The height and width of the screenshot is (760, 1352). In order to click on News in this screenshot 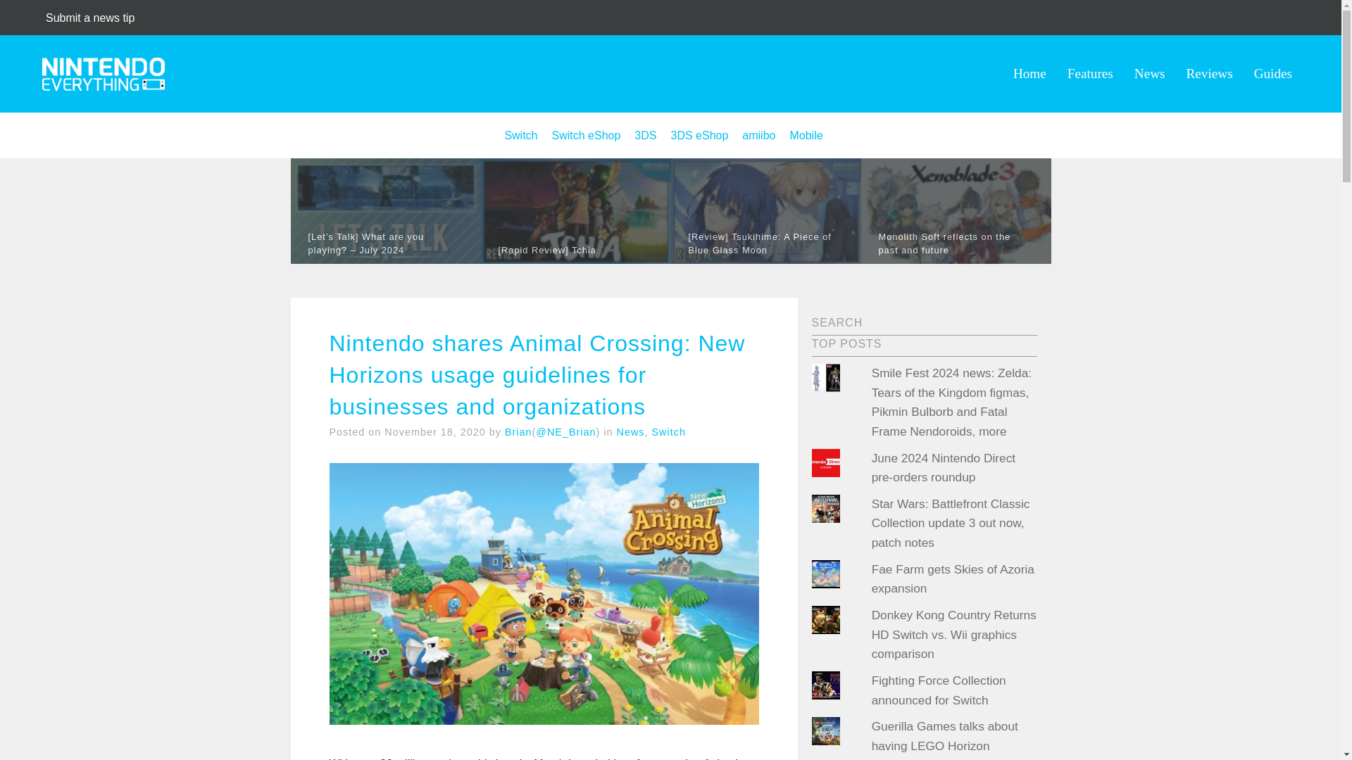, I will do `click(630, 432)`.